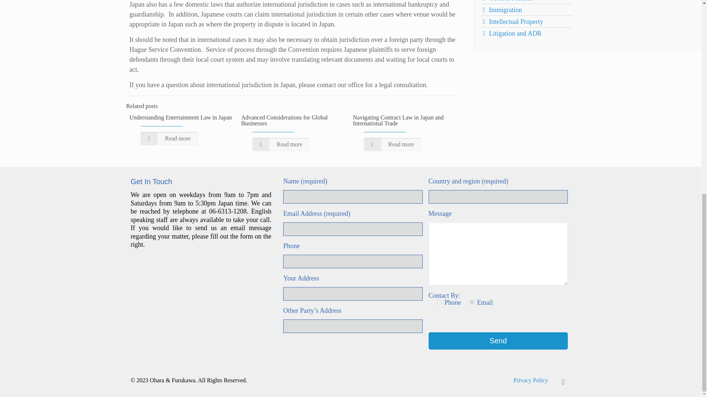 This screenshot has height=397, width=707. I want to click on Send, so click(498, 341).